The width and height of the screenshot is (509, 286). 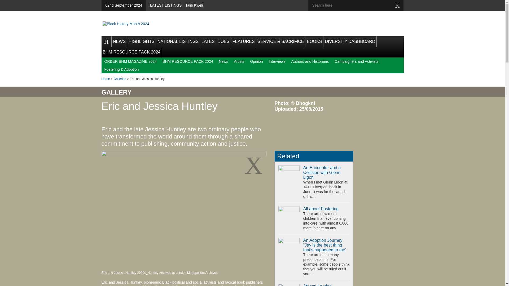 What do you see at coordinates (289, 285) in the screenshot?
I see `African London` at bounding box center [289, 285].